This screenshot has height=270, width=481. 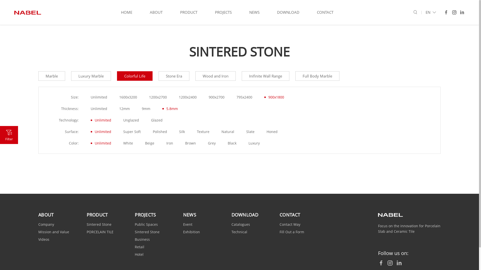 I want to click on Luxury Marble, so click(x=91, y=76).